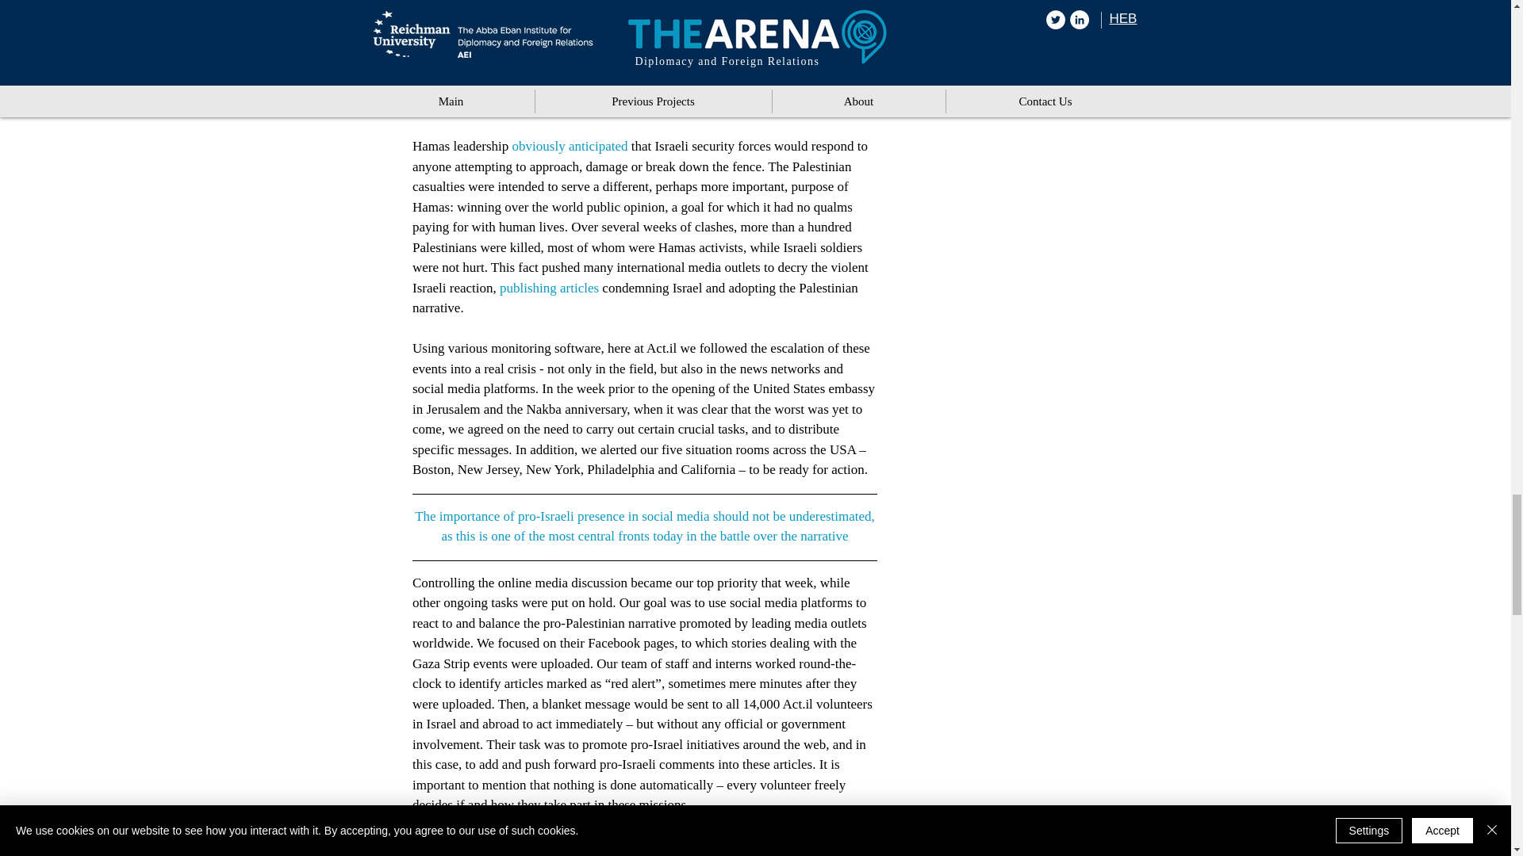 The image size is (1523, 856). I want to click on publishing articles, so click(549, 288).